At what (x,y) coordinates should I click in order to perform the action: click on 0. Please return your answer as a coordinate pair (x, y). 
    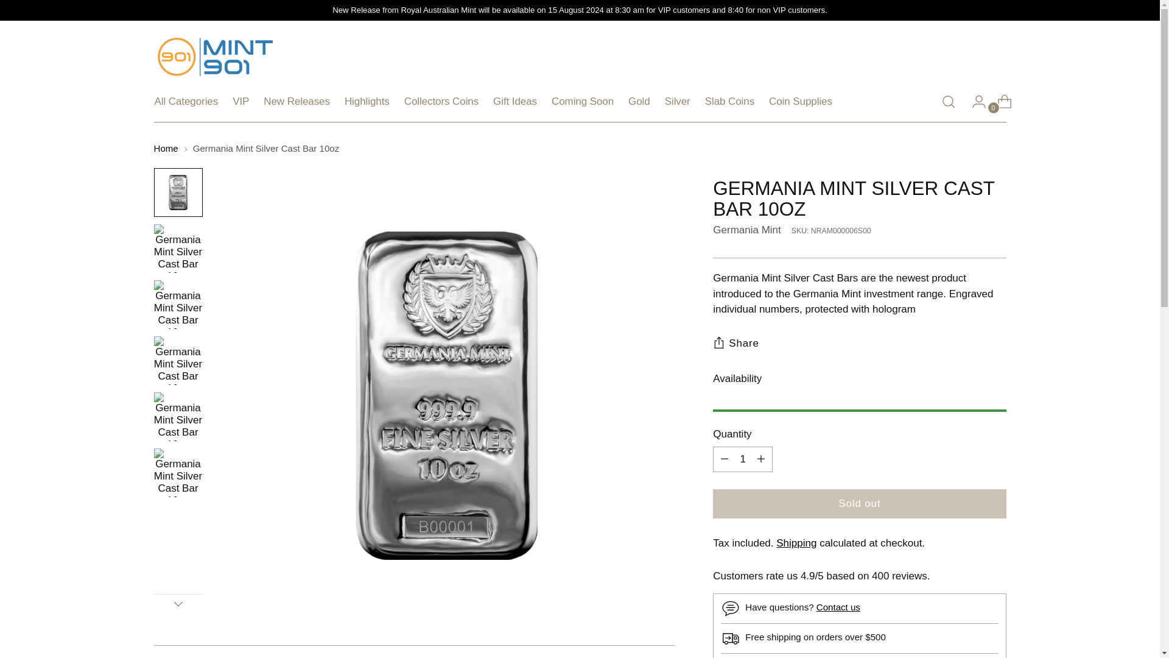
    Looking at the image, I should click on (1000, 101).